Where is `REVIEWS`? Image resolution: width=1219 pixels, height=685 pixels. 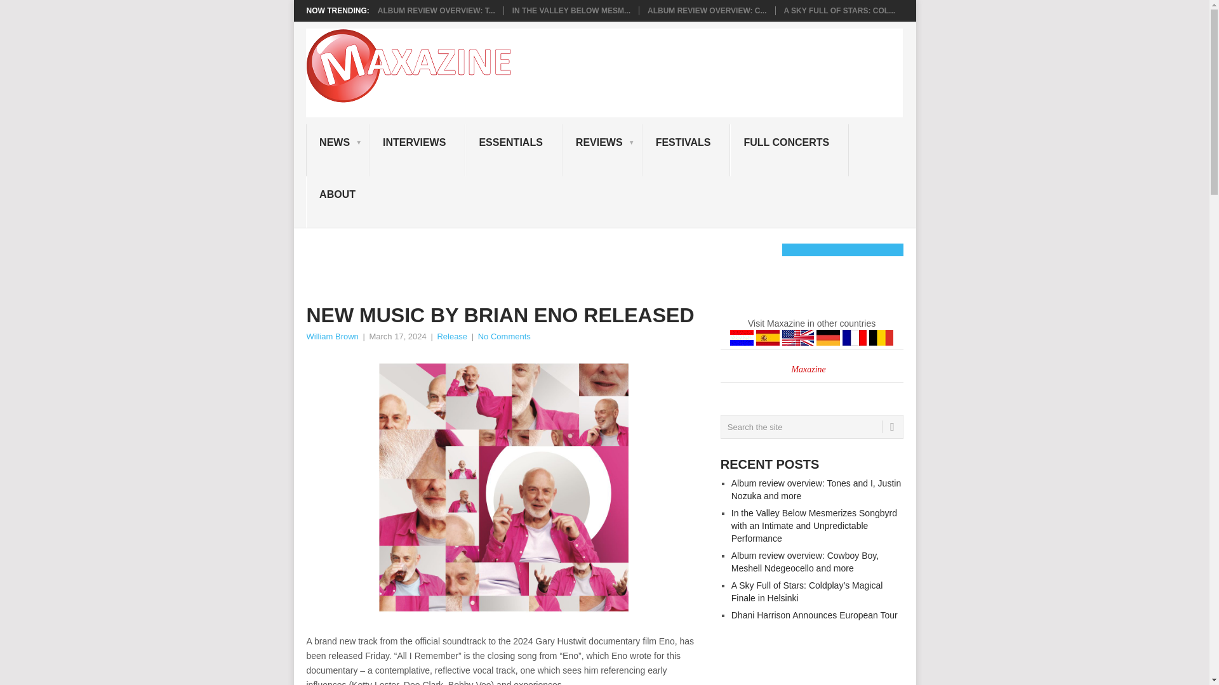 REVIEWS is located at coordinates (602, 150).